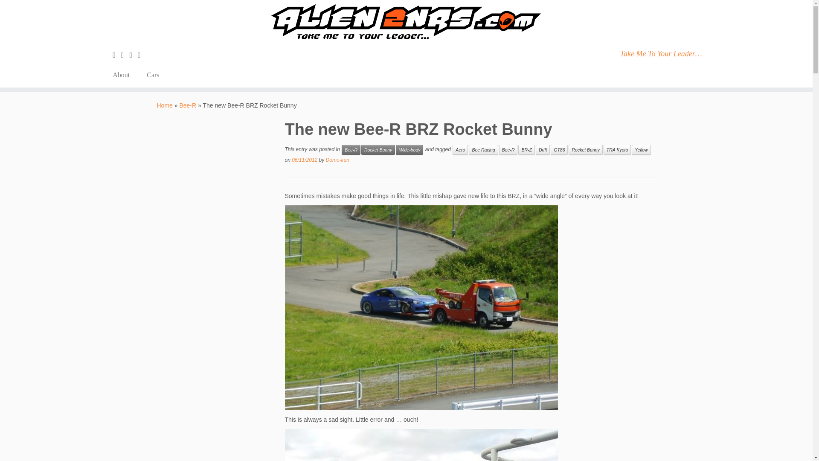 This screenshot has height=461, width=819. What do you see at coordinates (134, 55) in the screenshot?
I see `Follow me on Instagram` at bounding box center [134, 55].